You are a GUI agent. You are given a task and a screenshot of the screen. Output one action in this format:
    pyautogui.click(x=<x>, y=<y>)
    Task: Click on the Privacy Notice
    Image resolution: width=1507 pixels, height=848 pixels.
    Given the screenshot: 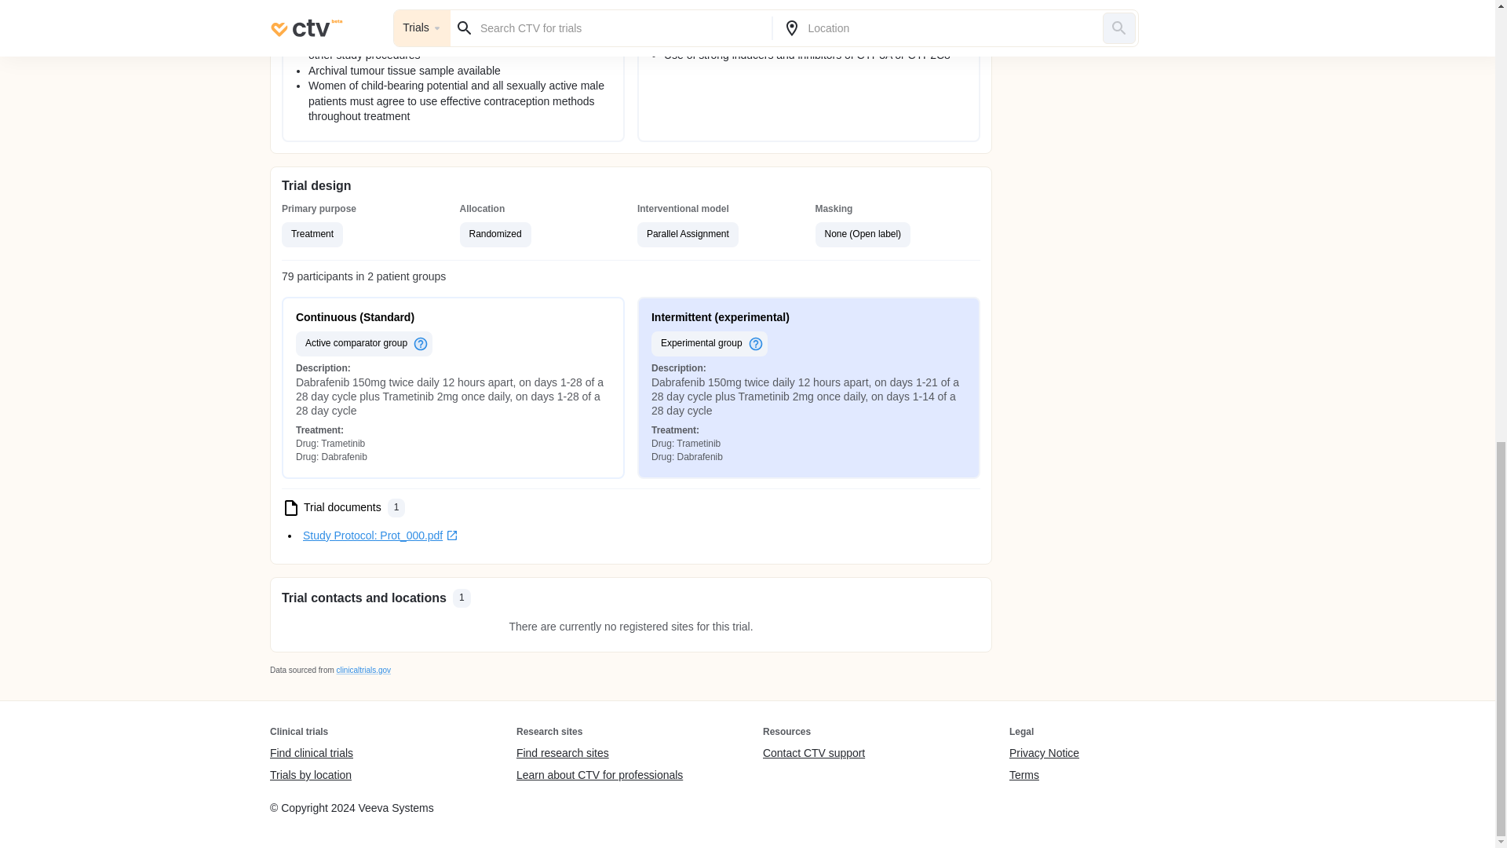 What is the action you would take?
    pyautogui.click(x=1044, y=754)
    